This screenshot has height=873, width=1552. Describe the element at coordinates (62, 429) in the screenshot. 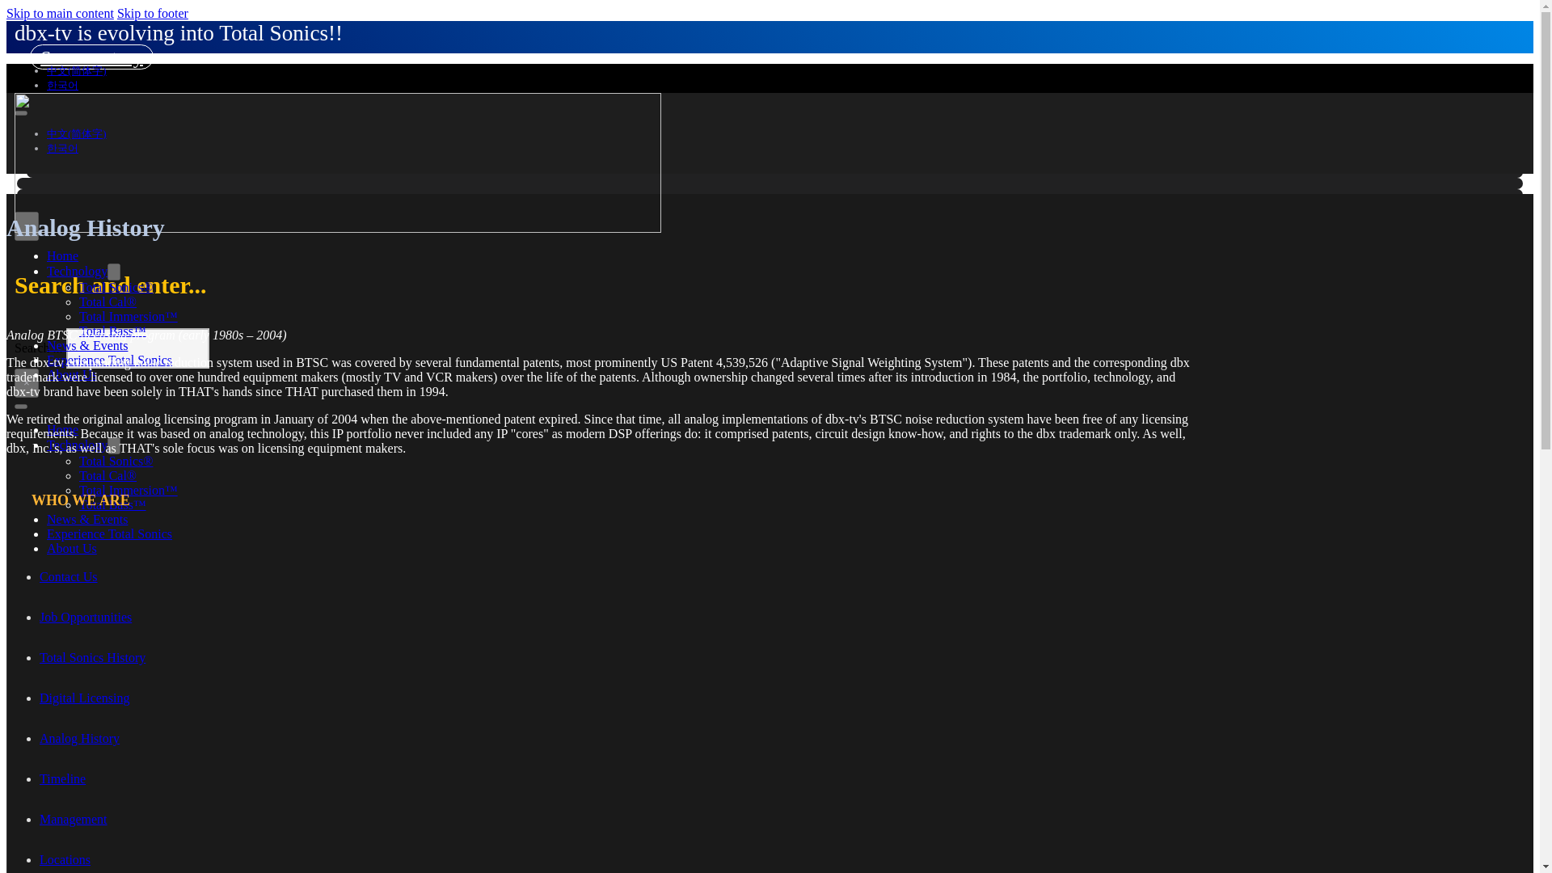

I see `Home` at that location.